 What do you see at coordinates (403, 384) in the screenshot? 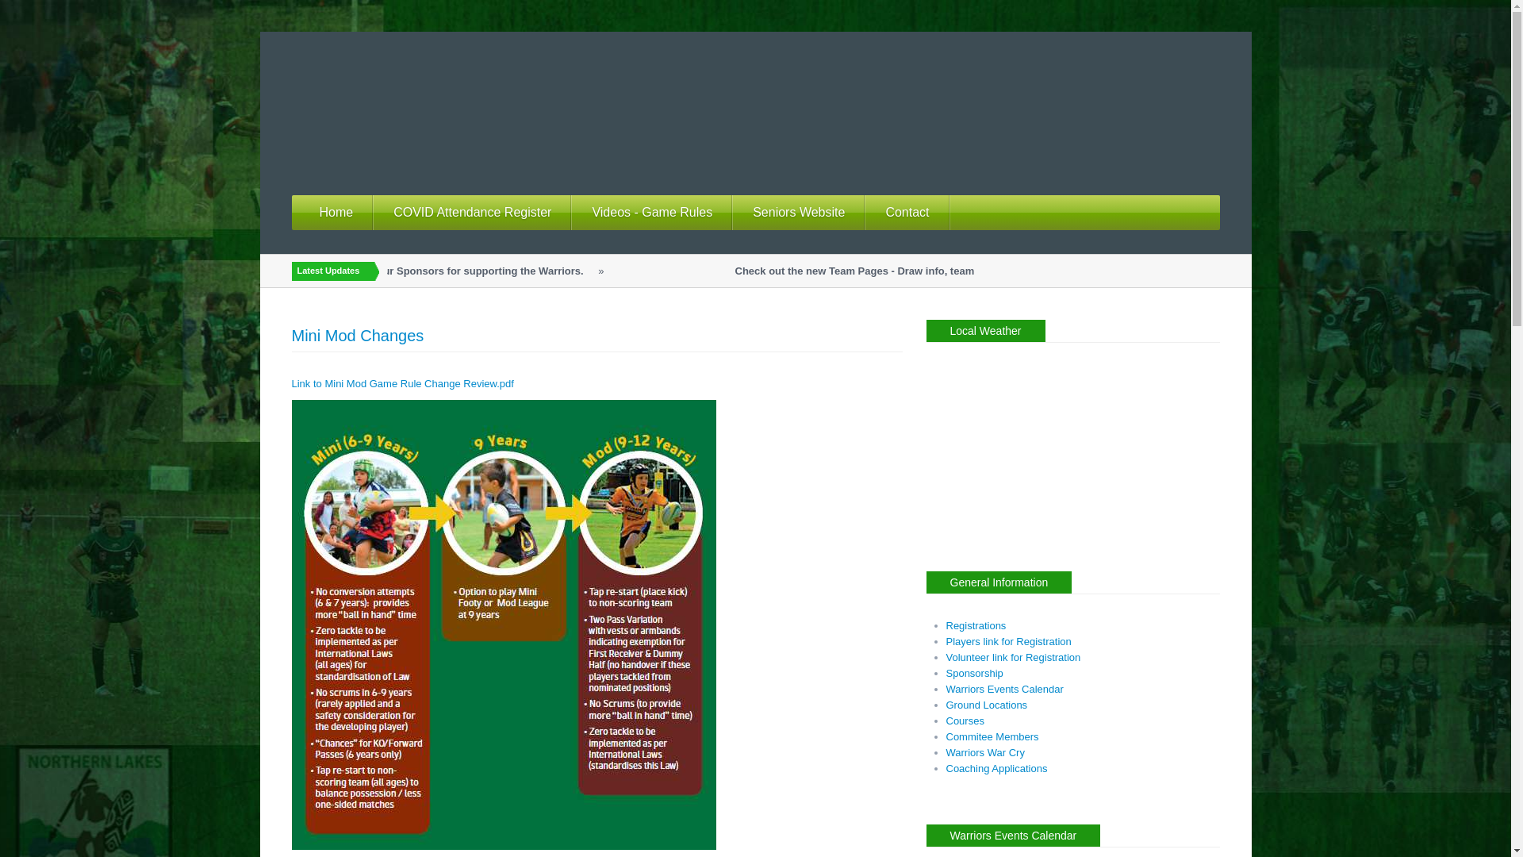
I see `Link to Mini Mod Game Rule Change Review.pdf` at bounding box center [403, 384].